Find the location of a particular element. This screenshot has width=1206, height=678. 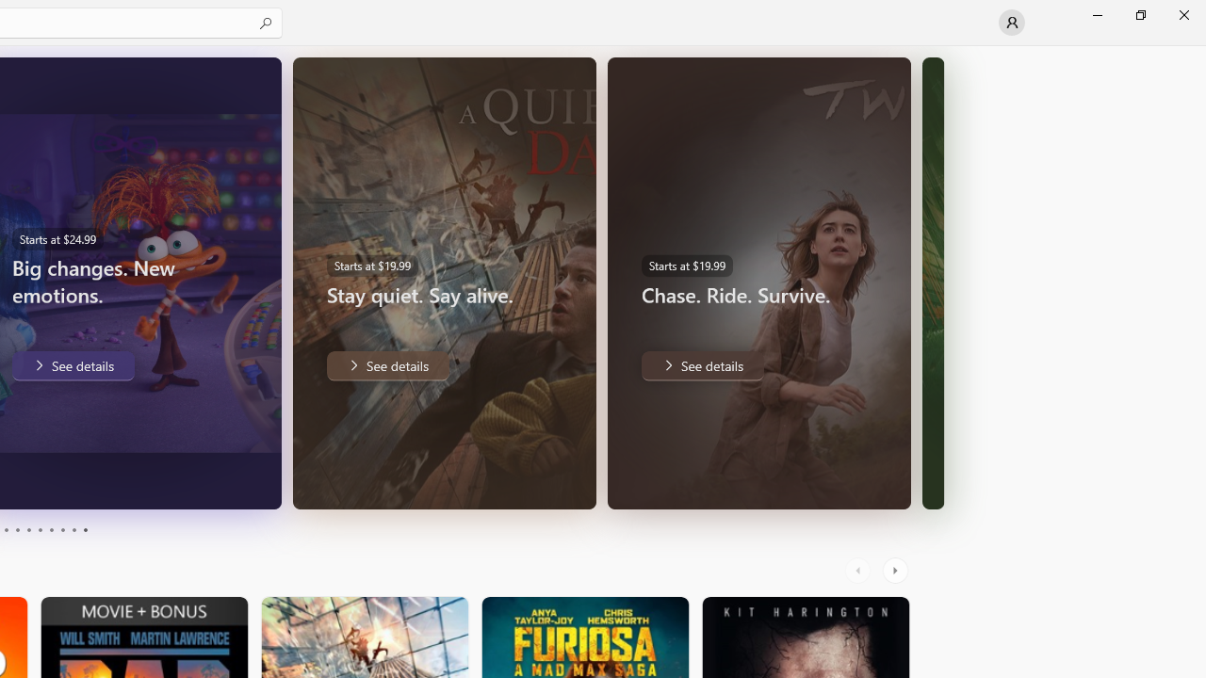

Minimize Microsoft Store is located at coordinates (1097, 15).